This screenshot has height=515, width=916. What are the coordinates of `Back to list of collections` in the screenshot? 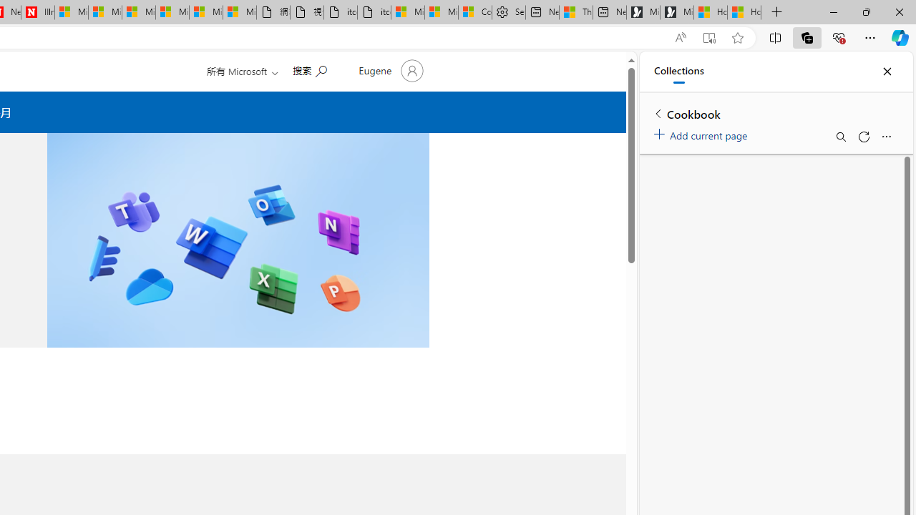 It's located at (658, 113).